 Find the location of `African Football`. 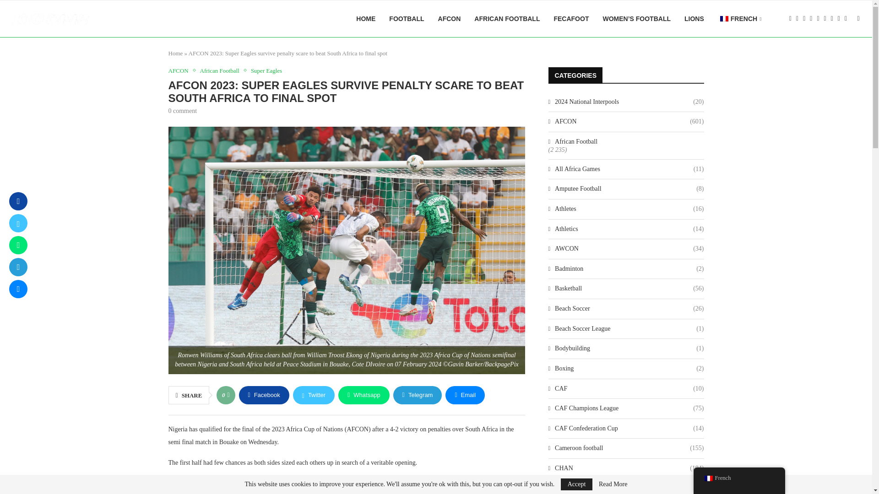

African Football is located at coordinates (222, 70).